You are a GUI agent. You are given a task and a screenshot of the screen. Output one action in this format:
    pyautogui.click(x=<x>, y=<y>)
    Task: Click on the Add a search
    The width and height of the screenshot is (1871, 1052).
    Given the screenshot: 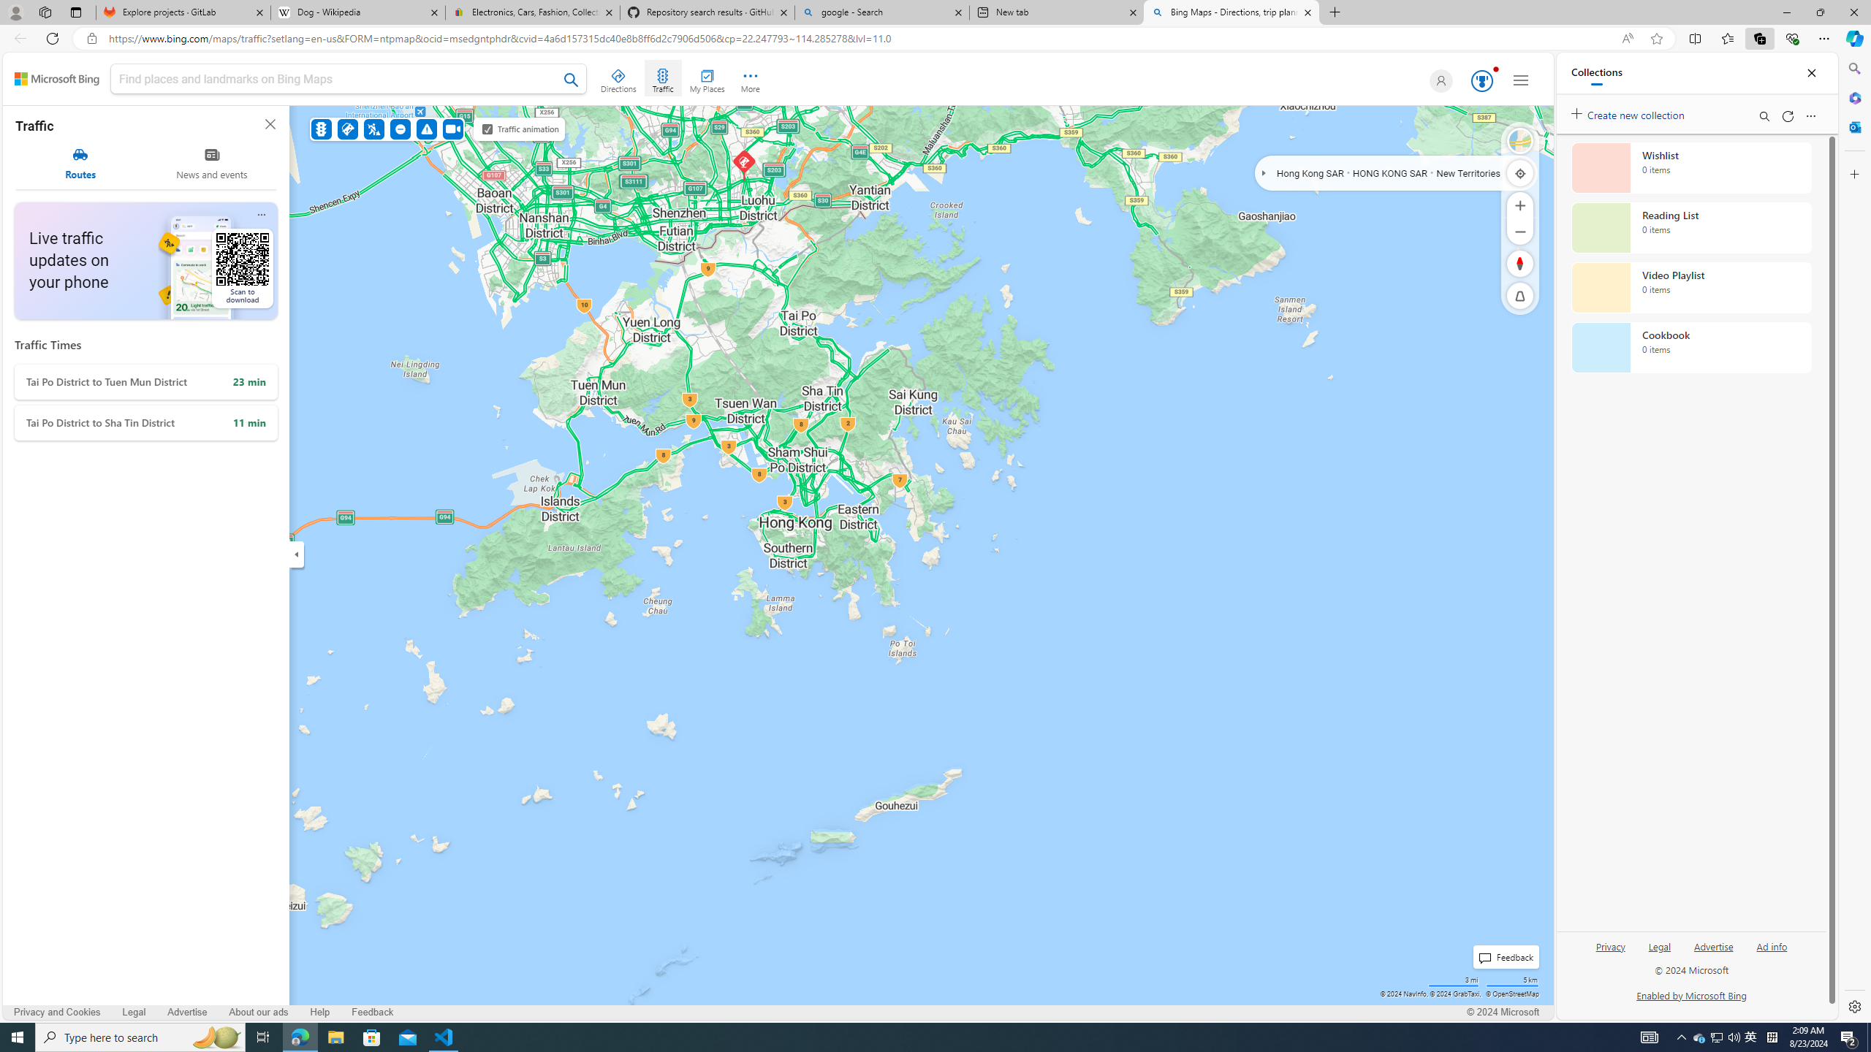 What is the action you would take?
    pyautogui.click(x=338, y=79)
    